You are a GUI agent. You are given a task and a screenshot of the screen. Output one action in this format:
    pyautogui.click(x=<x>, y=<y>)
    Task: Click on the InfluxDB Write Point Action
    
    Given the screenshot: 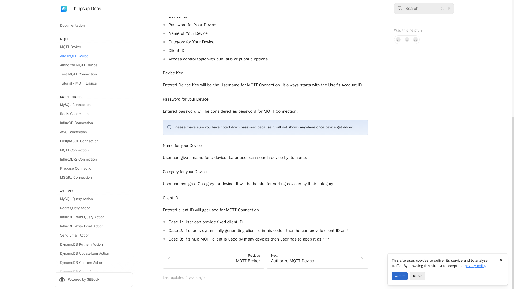 What is the action you would take?
    pyautogui.click(x=93, y=31)
    